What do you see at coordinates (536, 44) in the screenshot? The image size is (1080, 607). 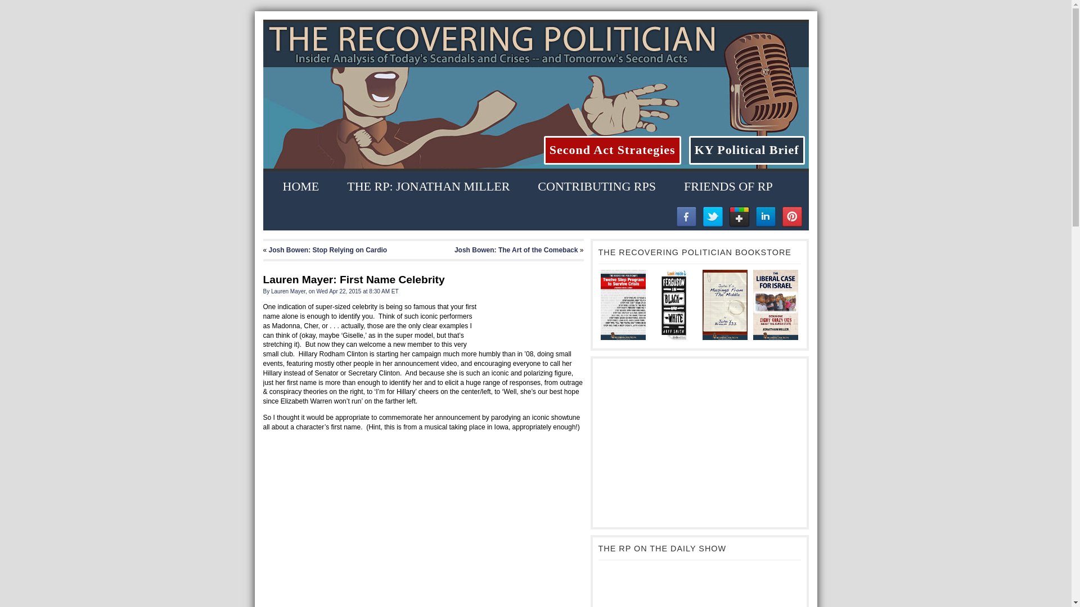 I see `The Recovering Politician` at bounding box center [536, 44].